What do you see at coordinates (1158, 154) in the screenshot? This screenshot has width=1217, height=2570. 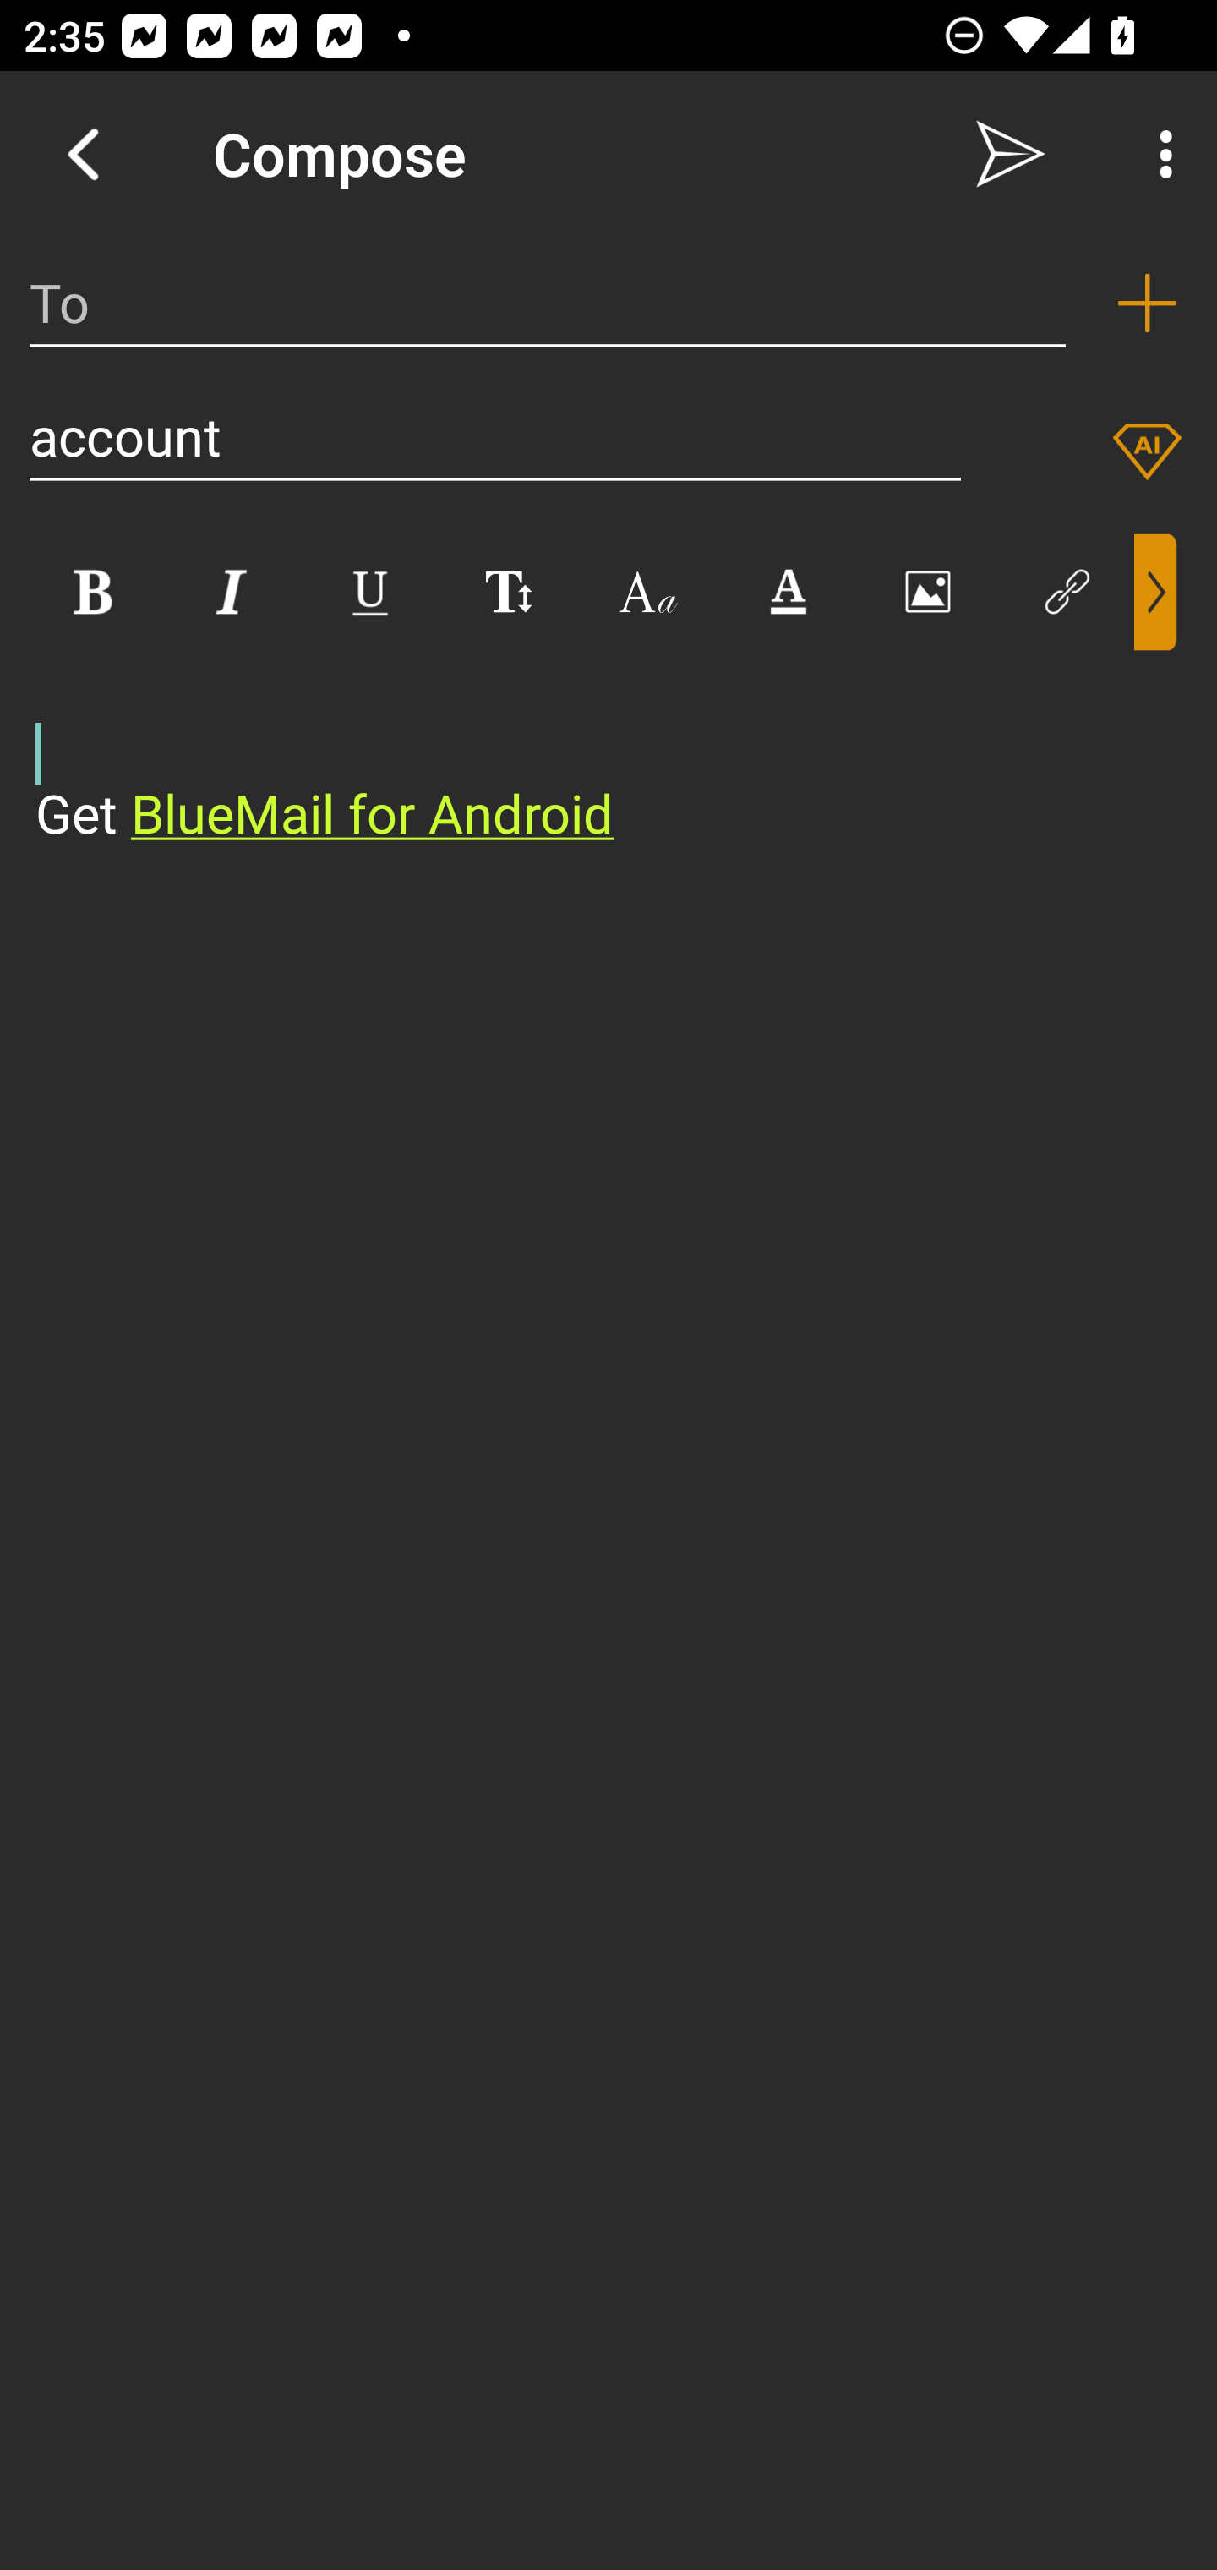 I see `More Options` at bounding box center [1158, 154].